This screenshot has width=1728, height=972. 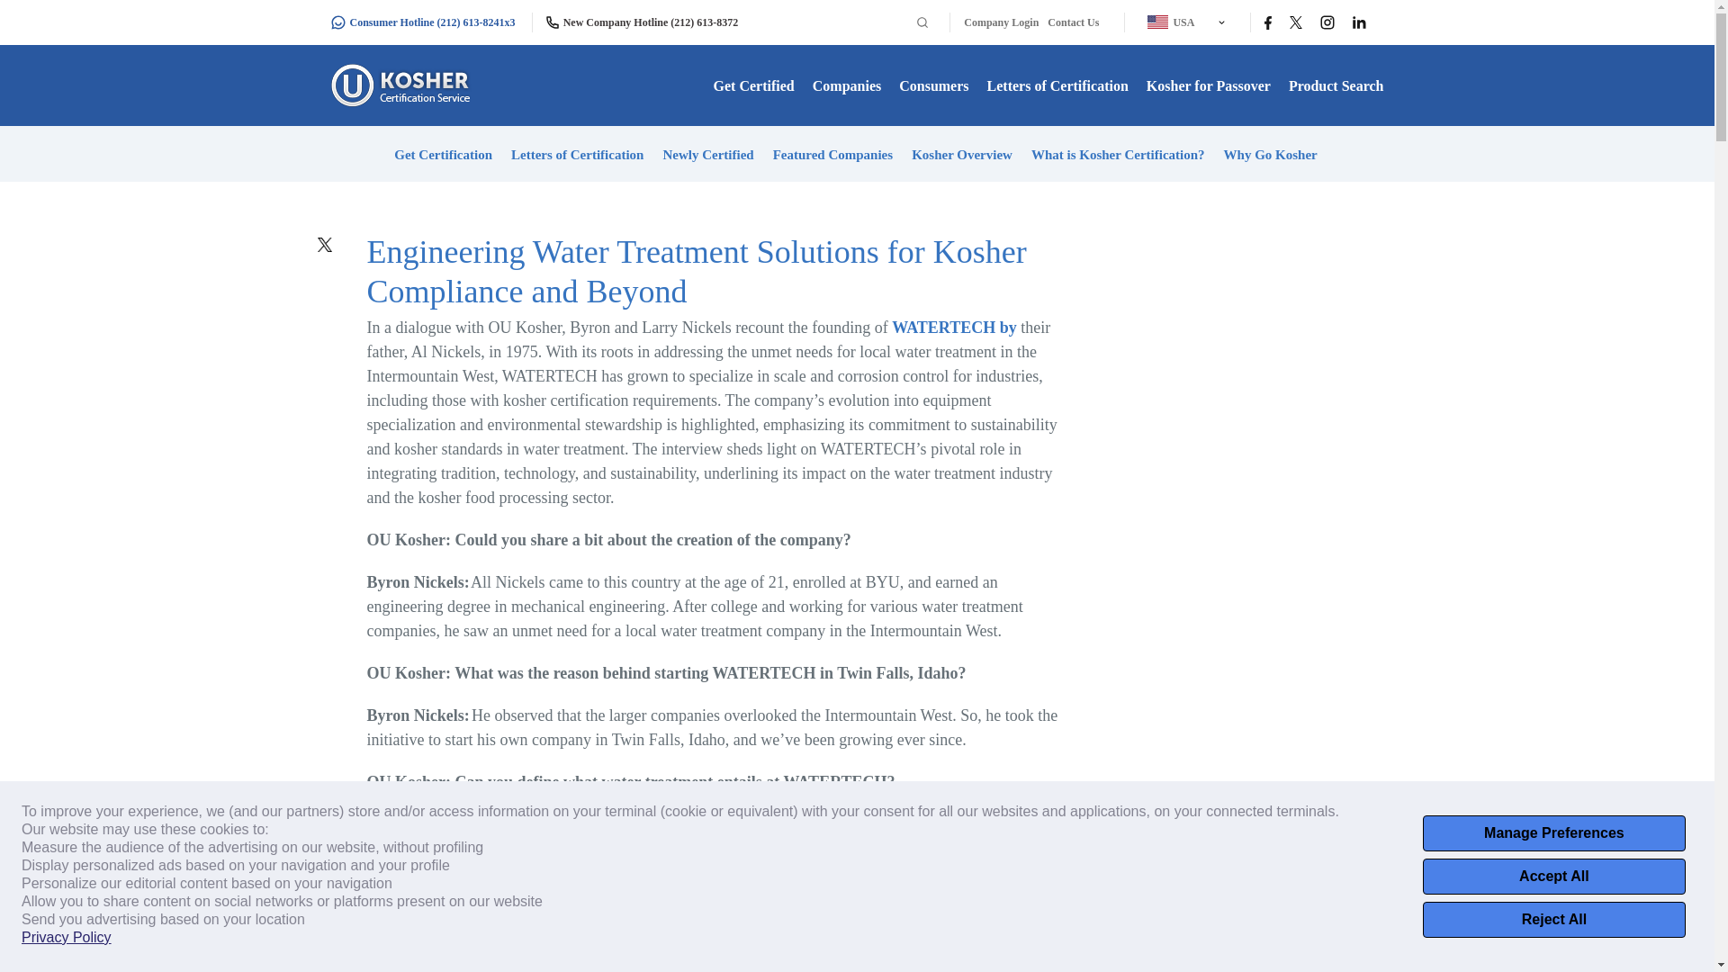 I want to click on USA, so click(x=1181, y=22).